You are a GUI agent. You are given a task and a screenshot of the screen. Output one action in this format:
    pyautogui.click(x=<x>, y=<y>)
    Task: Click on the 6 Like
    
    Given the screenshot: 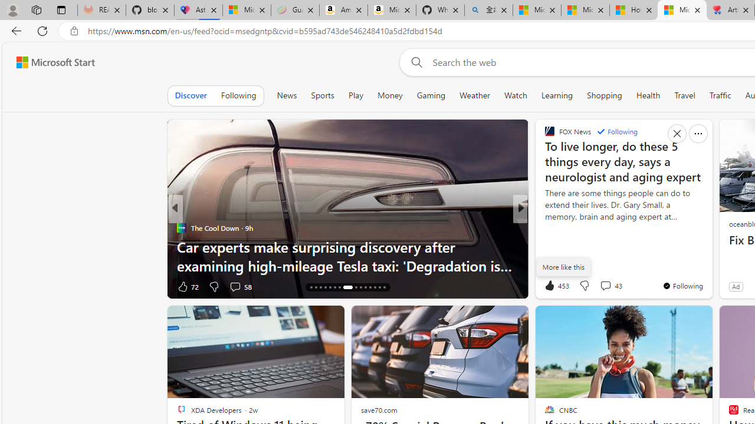 What is the action you would take?
    pyautogui.click(x=549, y=286)
    